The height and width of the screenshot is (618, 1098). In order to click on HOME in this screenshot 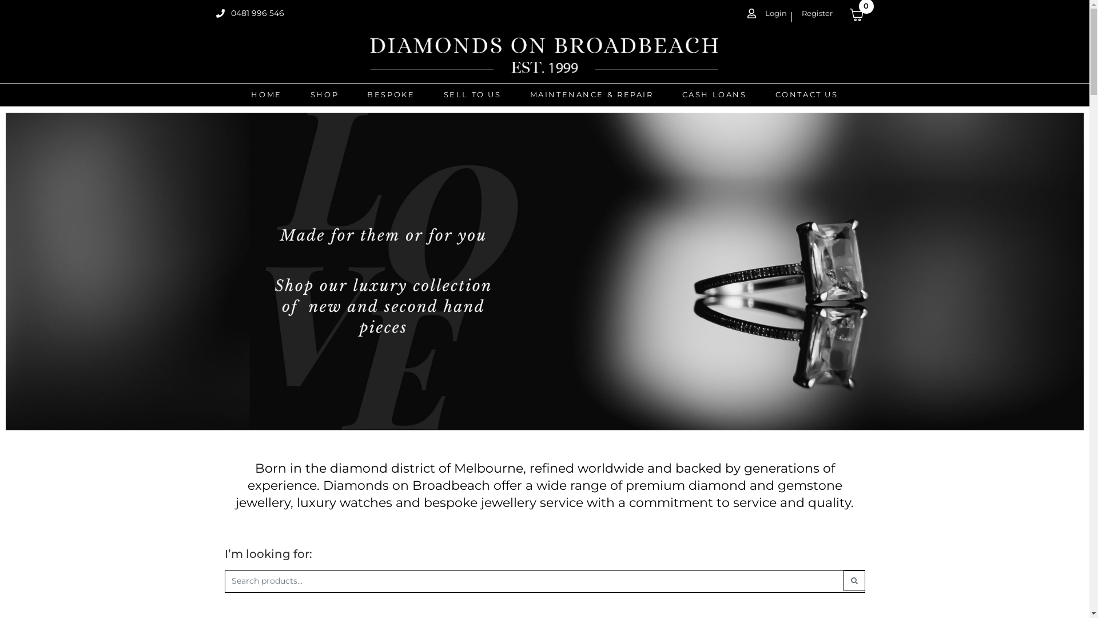, I will do `click(266, 95)`.